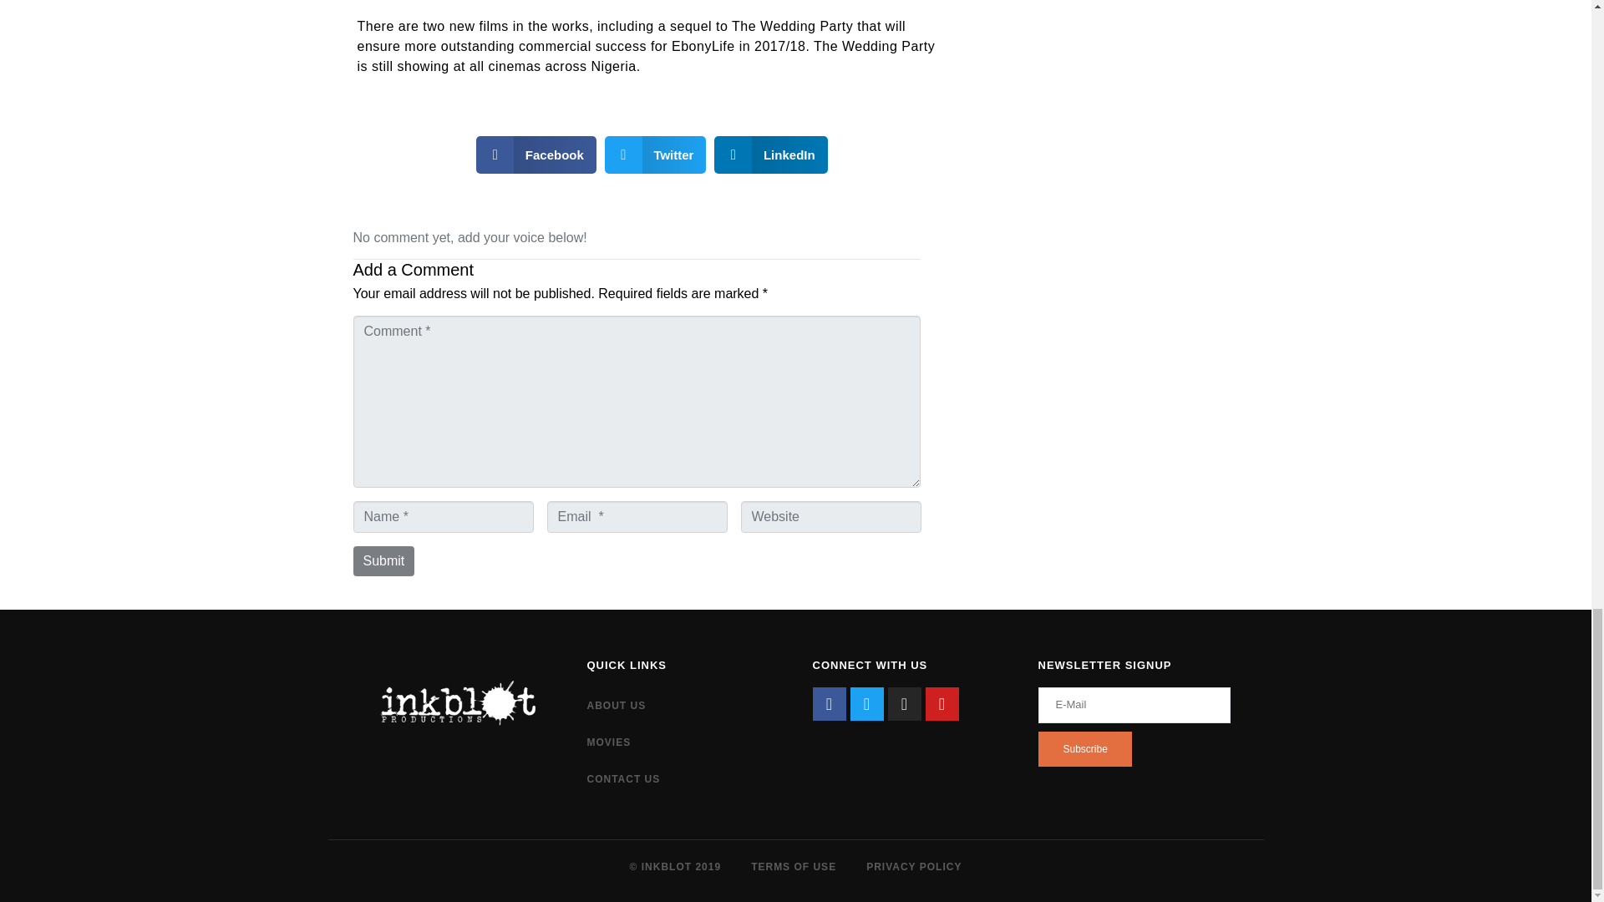 This screenshot has height=902, width=1604. I want to click on Submit, so click(383, 561).